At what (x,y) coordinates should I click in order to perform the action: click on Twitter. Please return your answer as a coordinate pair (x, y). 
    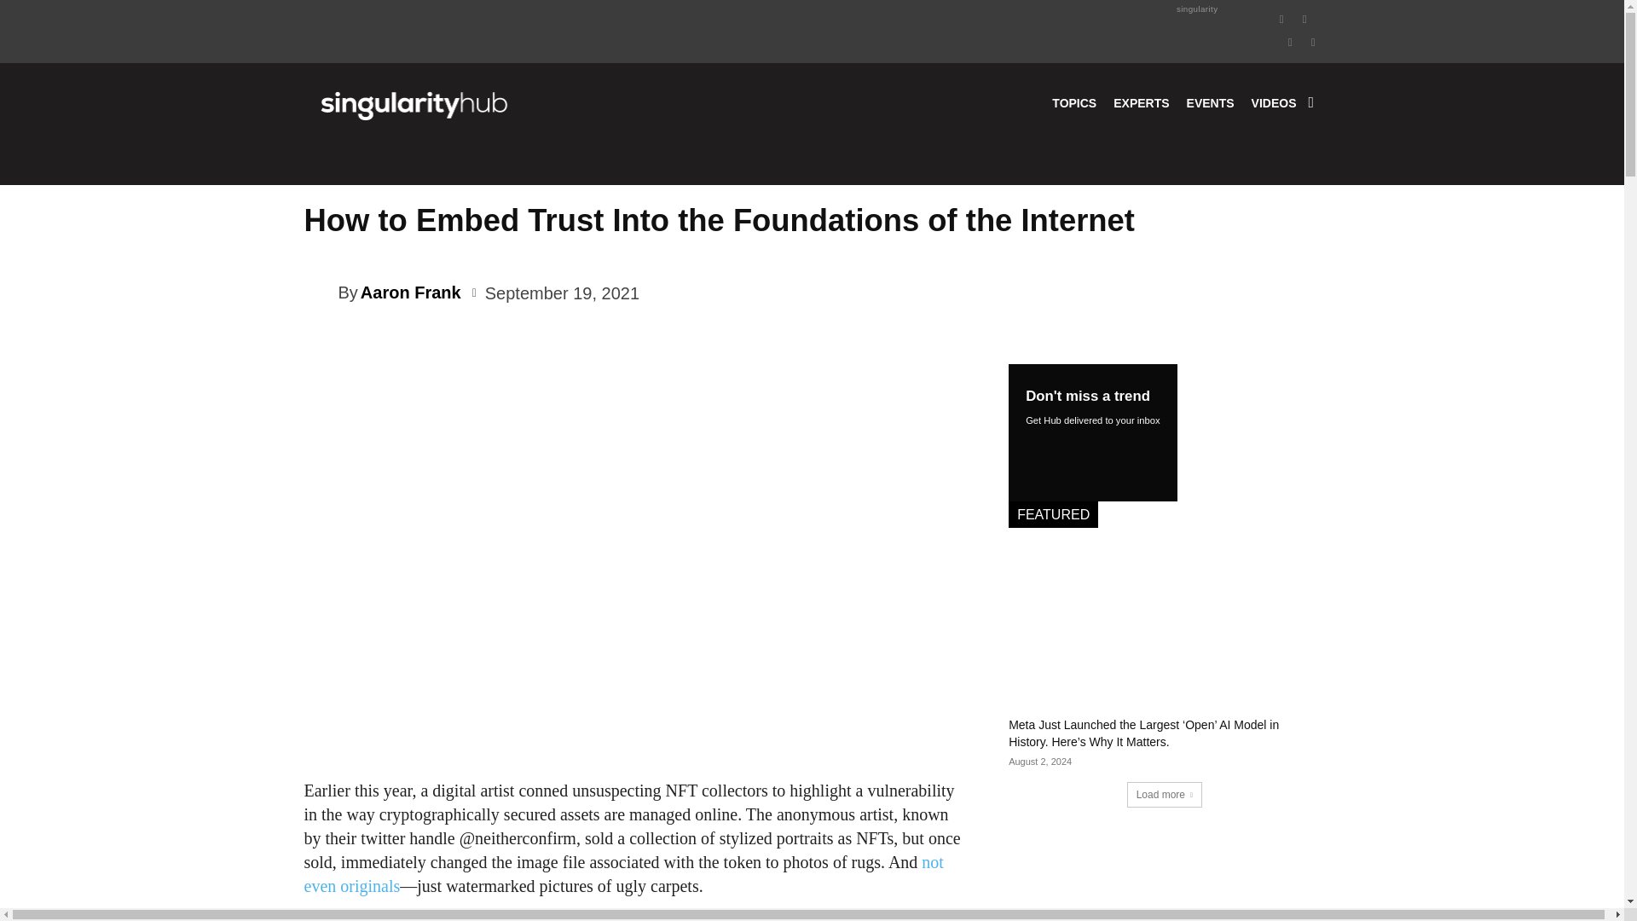
    Looking at the image, I should click on (1291, 40).